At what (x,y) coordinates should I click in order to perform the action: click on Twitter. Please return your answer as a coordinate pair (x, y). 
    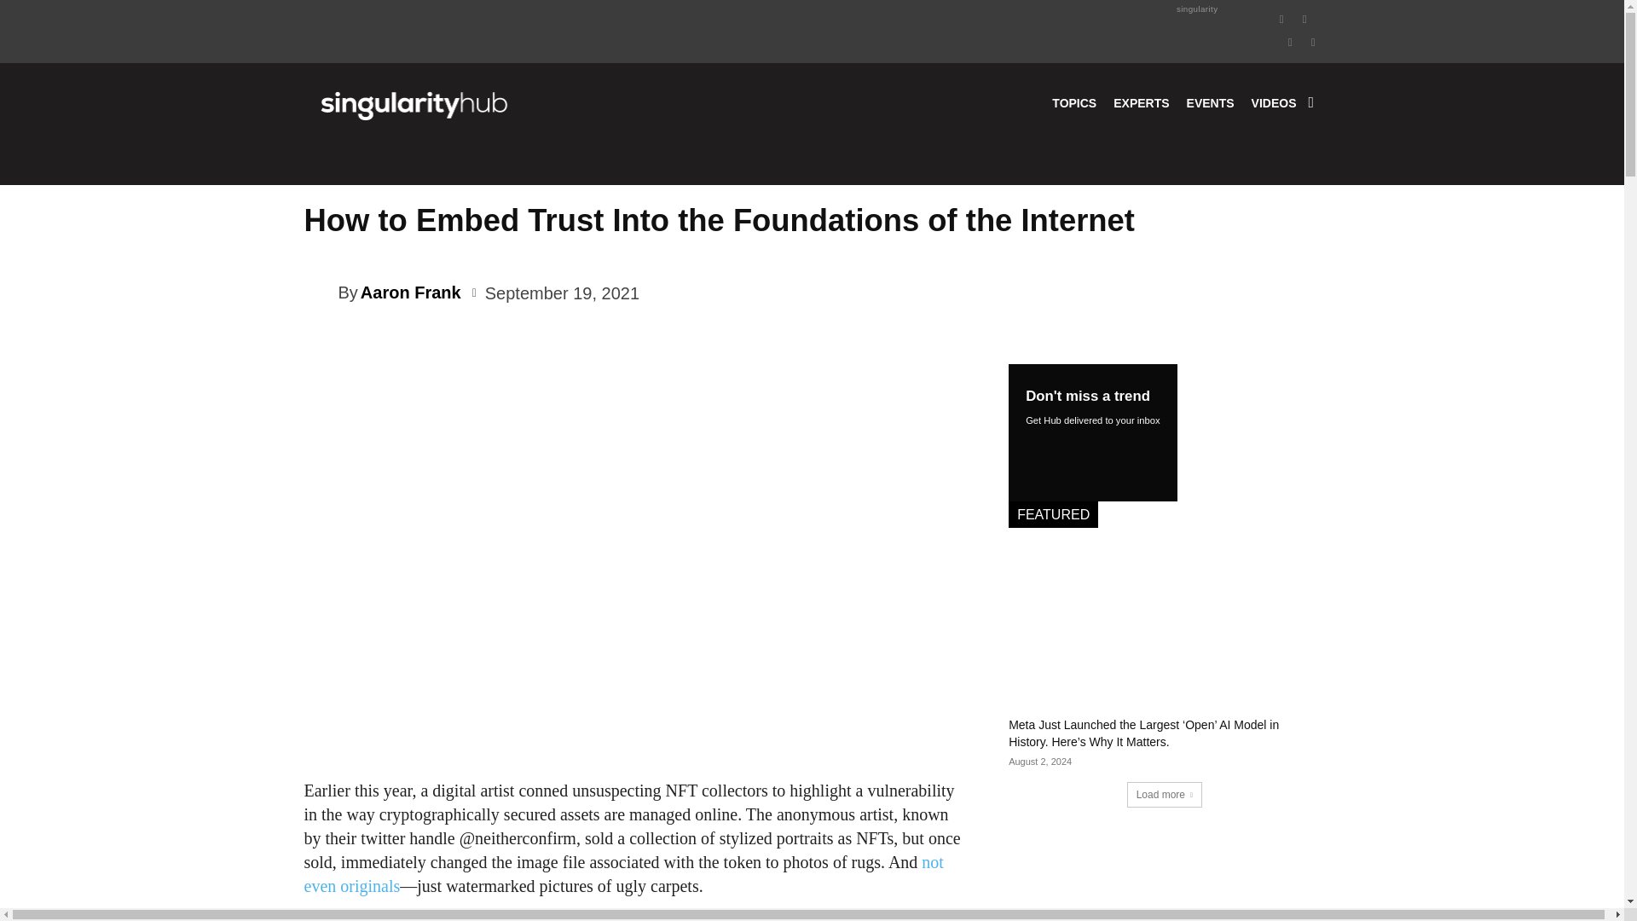
    Looking at the image, I should click on (1291, 40).